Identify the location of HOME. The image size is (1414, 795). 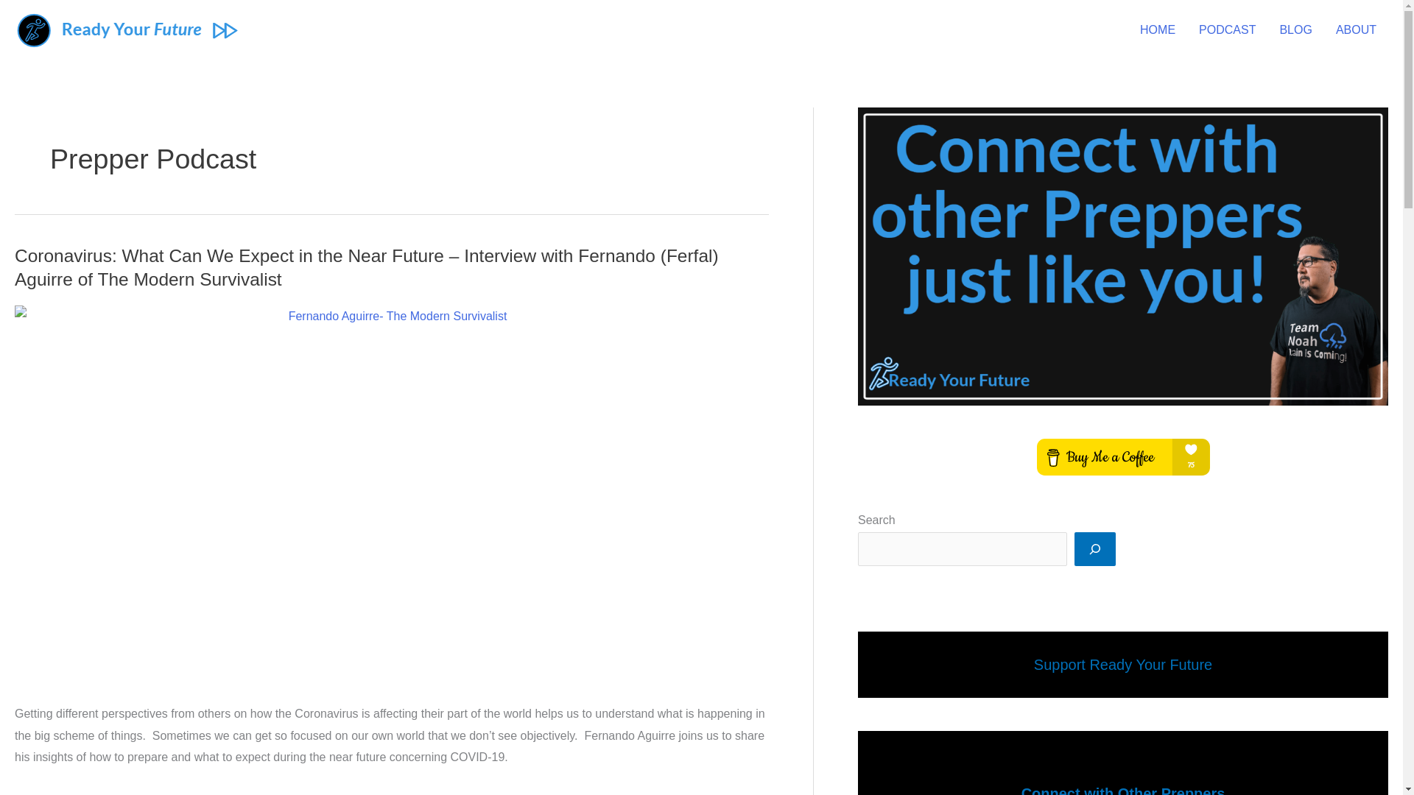
(1158, 29).